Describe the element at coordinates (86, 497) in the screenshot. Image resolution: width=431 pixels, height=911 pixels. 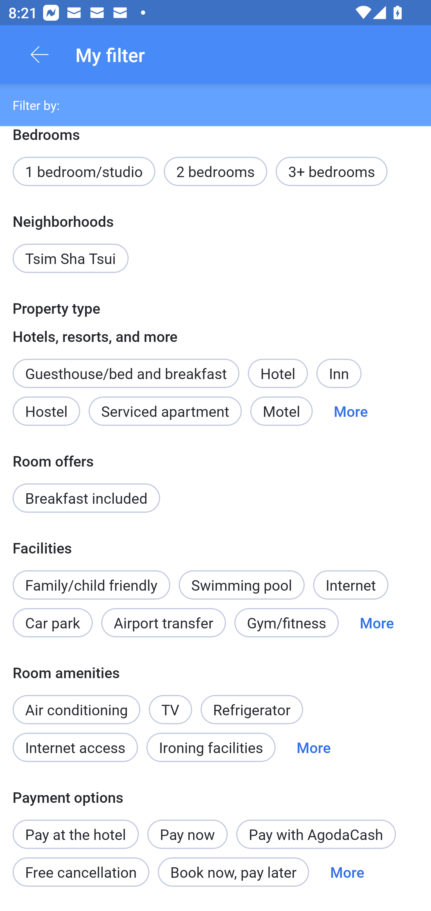
I see `Breakfast included` at that location.